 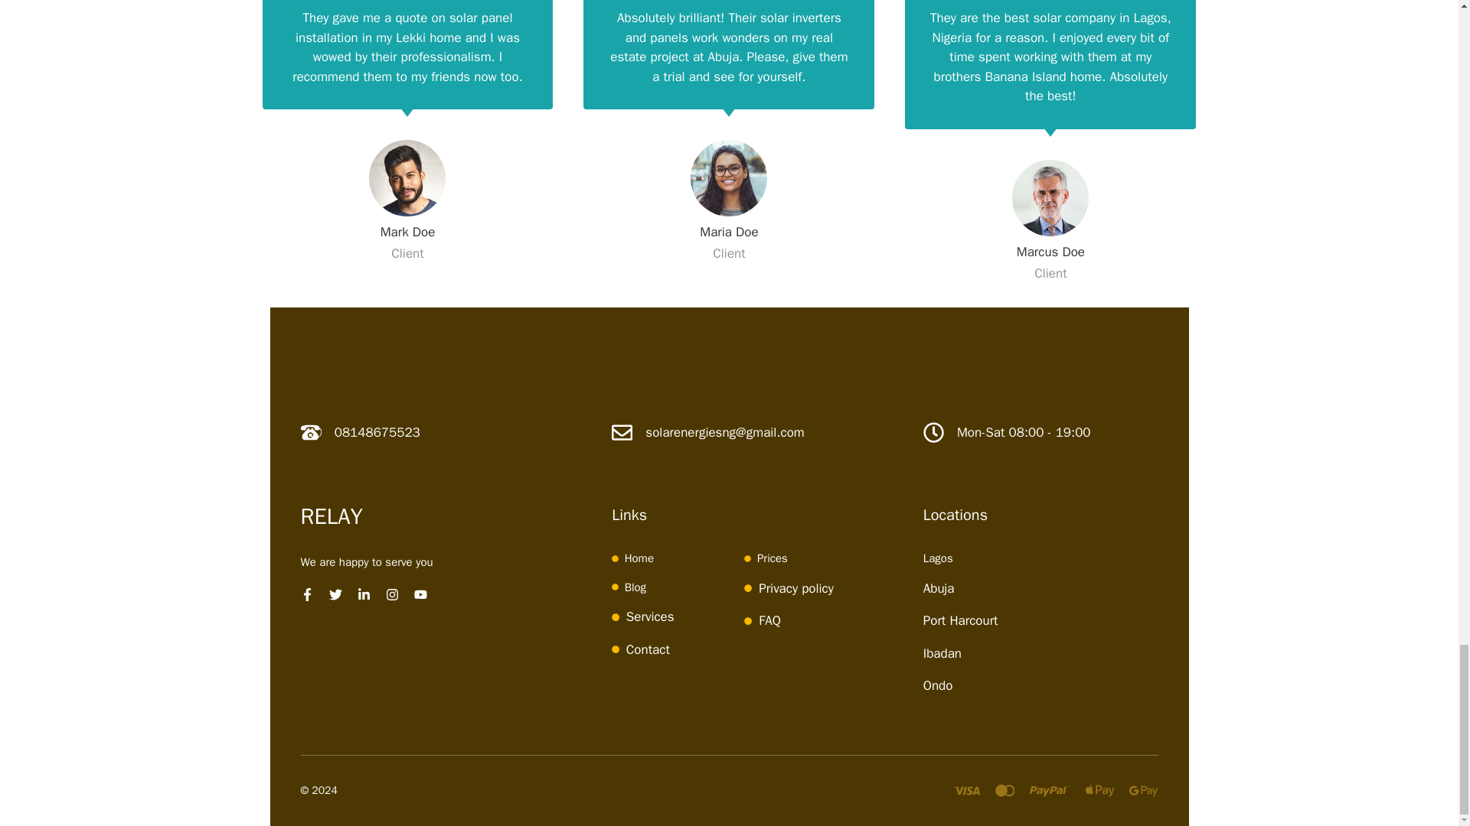 I want to click on Contact, so click(x=648, y=649).